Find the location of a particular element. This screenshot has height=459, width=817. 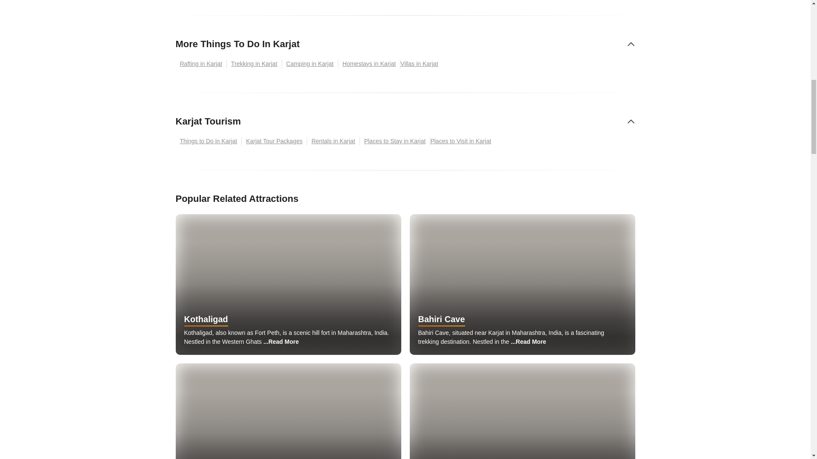

Rentals in Karjat is located at coordinates (334, 141).